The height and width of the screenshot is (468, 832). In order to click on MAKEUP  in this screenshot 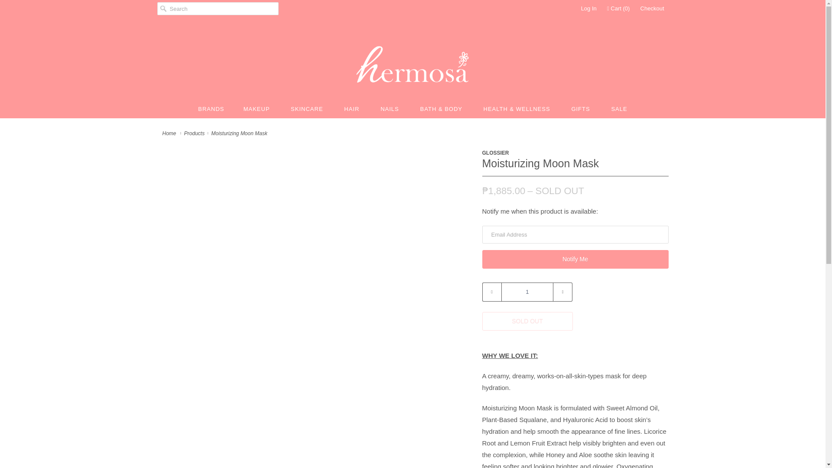, I will do `click(257, 108)`.